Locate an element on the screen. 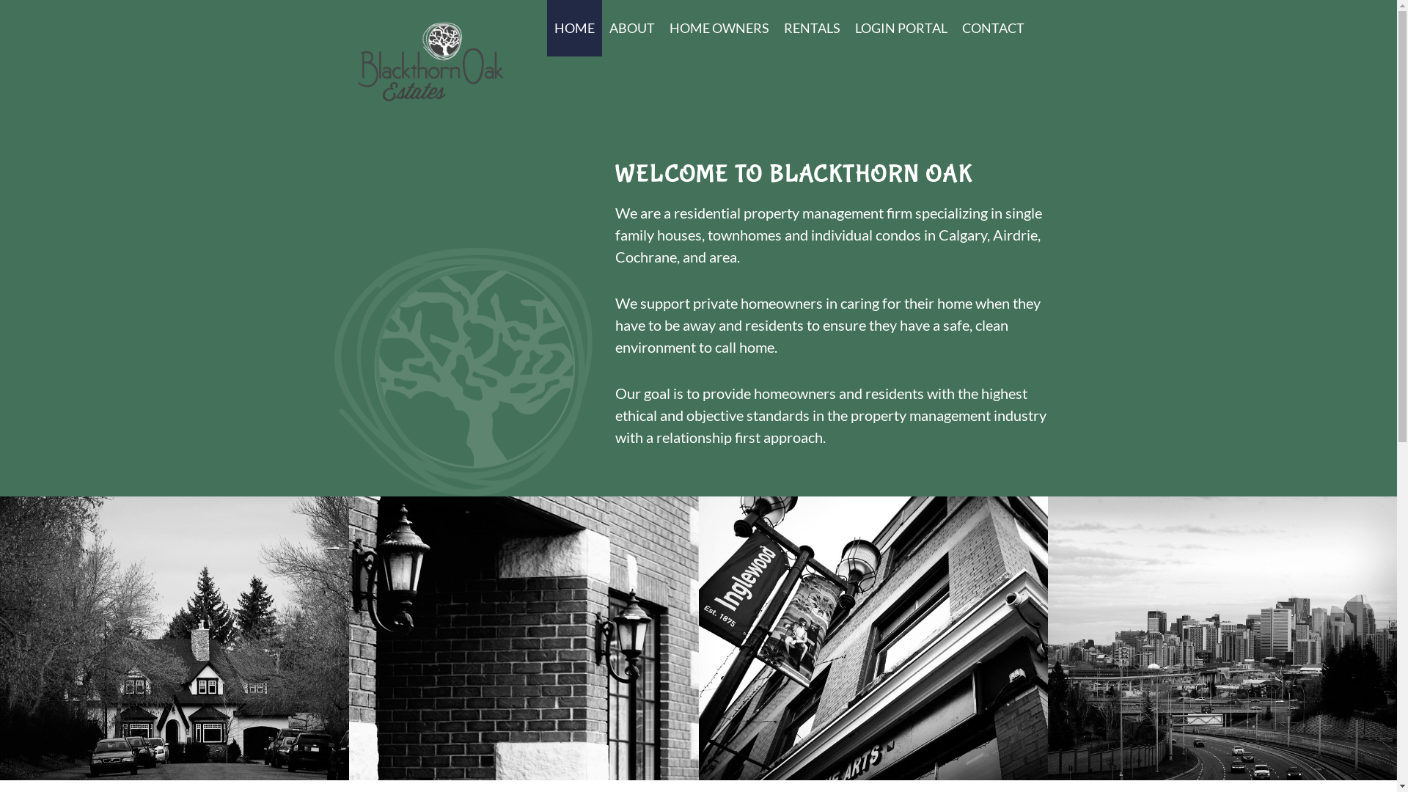 The height and width of the screenshot is (792, 1408). Blackthorn Oak Estates is located at coordinates (430, 62).